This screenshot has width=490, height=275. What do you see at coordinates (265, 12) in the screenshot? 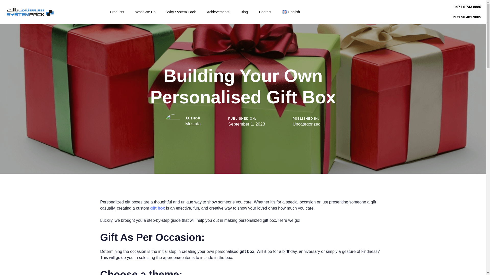
I see `Contact` at bounding box center [265, 12].